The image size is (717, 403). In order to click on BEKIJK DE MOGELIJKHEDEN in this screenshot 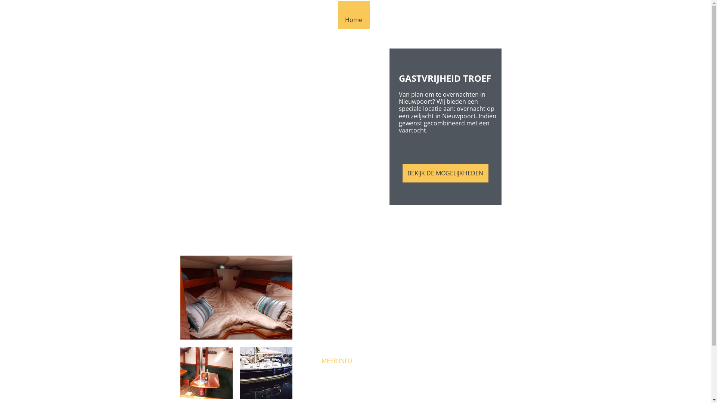, I will do `click(446, 173)`.